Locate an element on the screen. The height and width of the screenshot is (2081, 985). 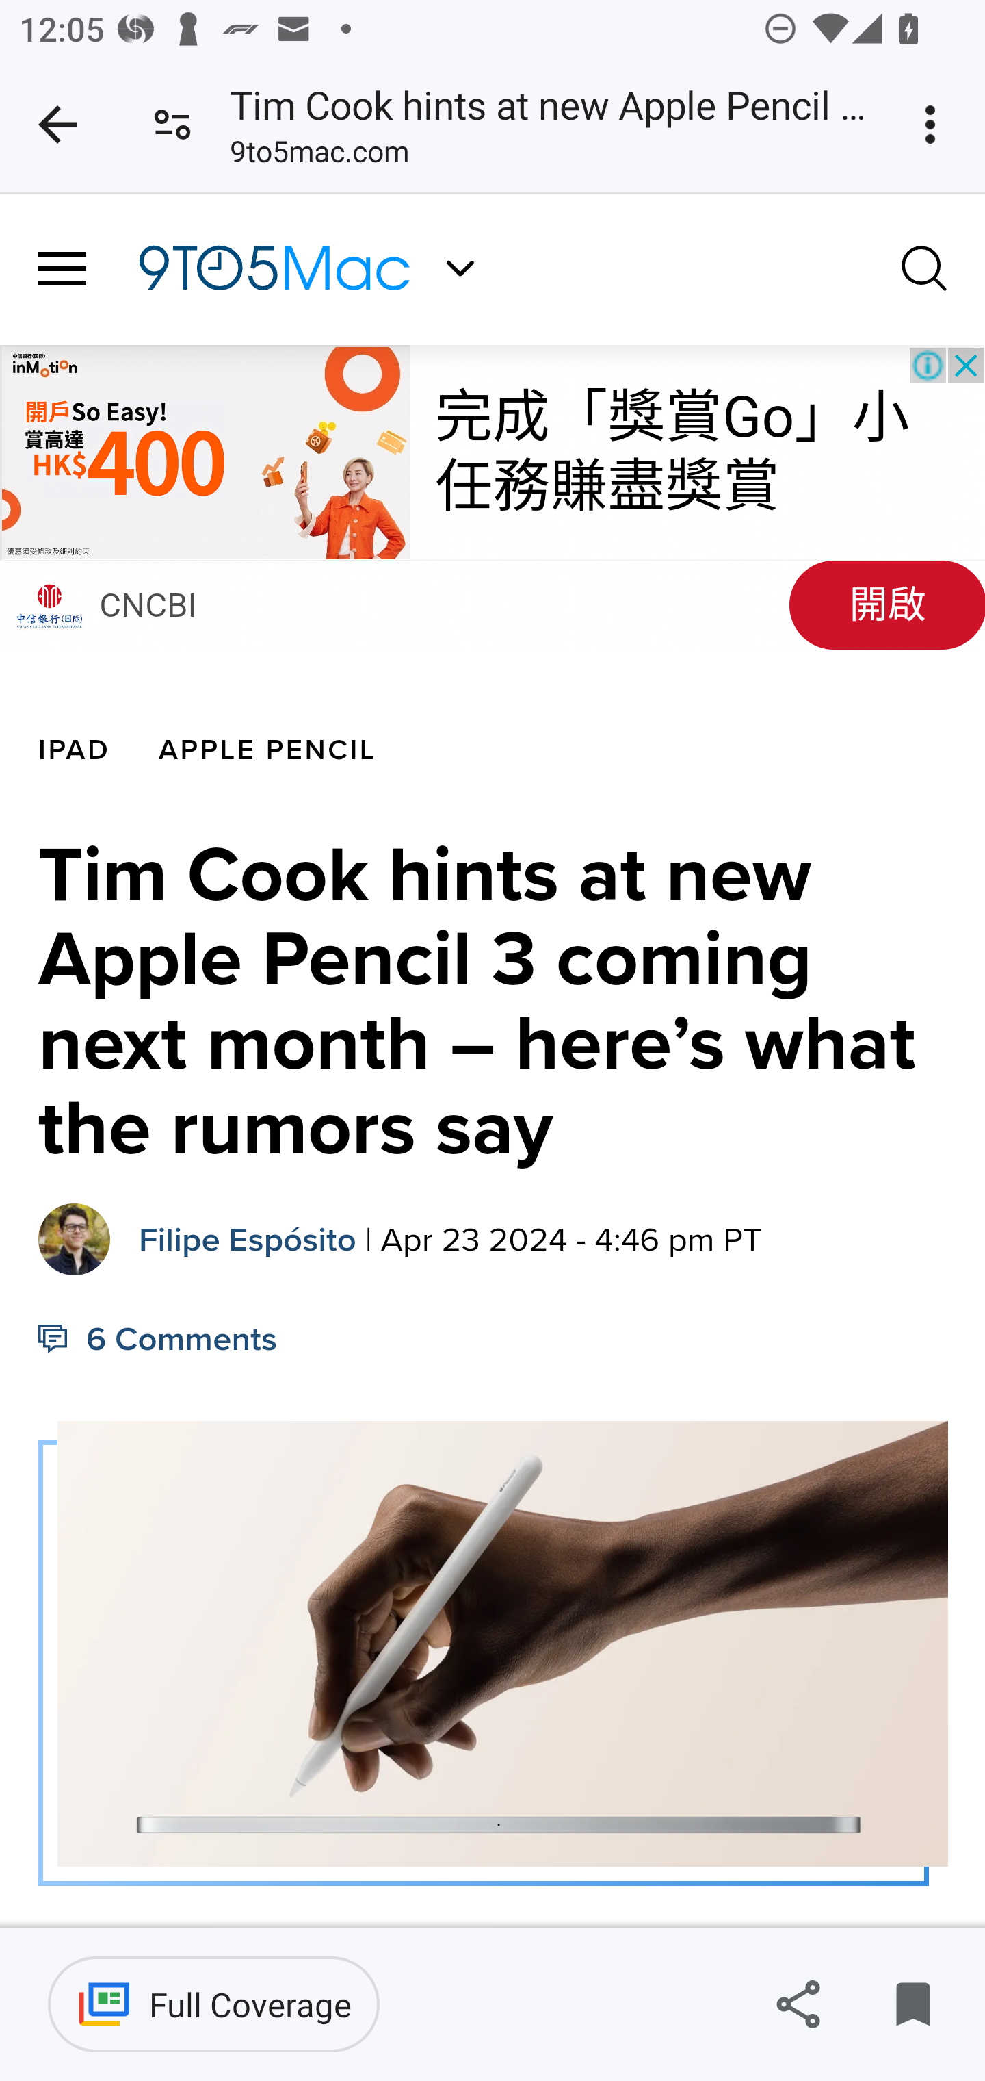
Full Coverage is located at coordinates (213, 2004).